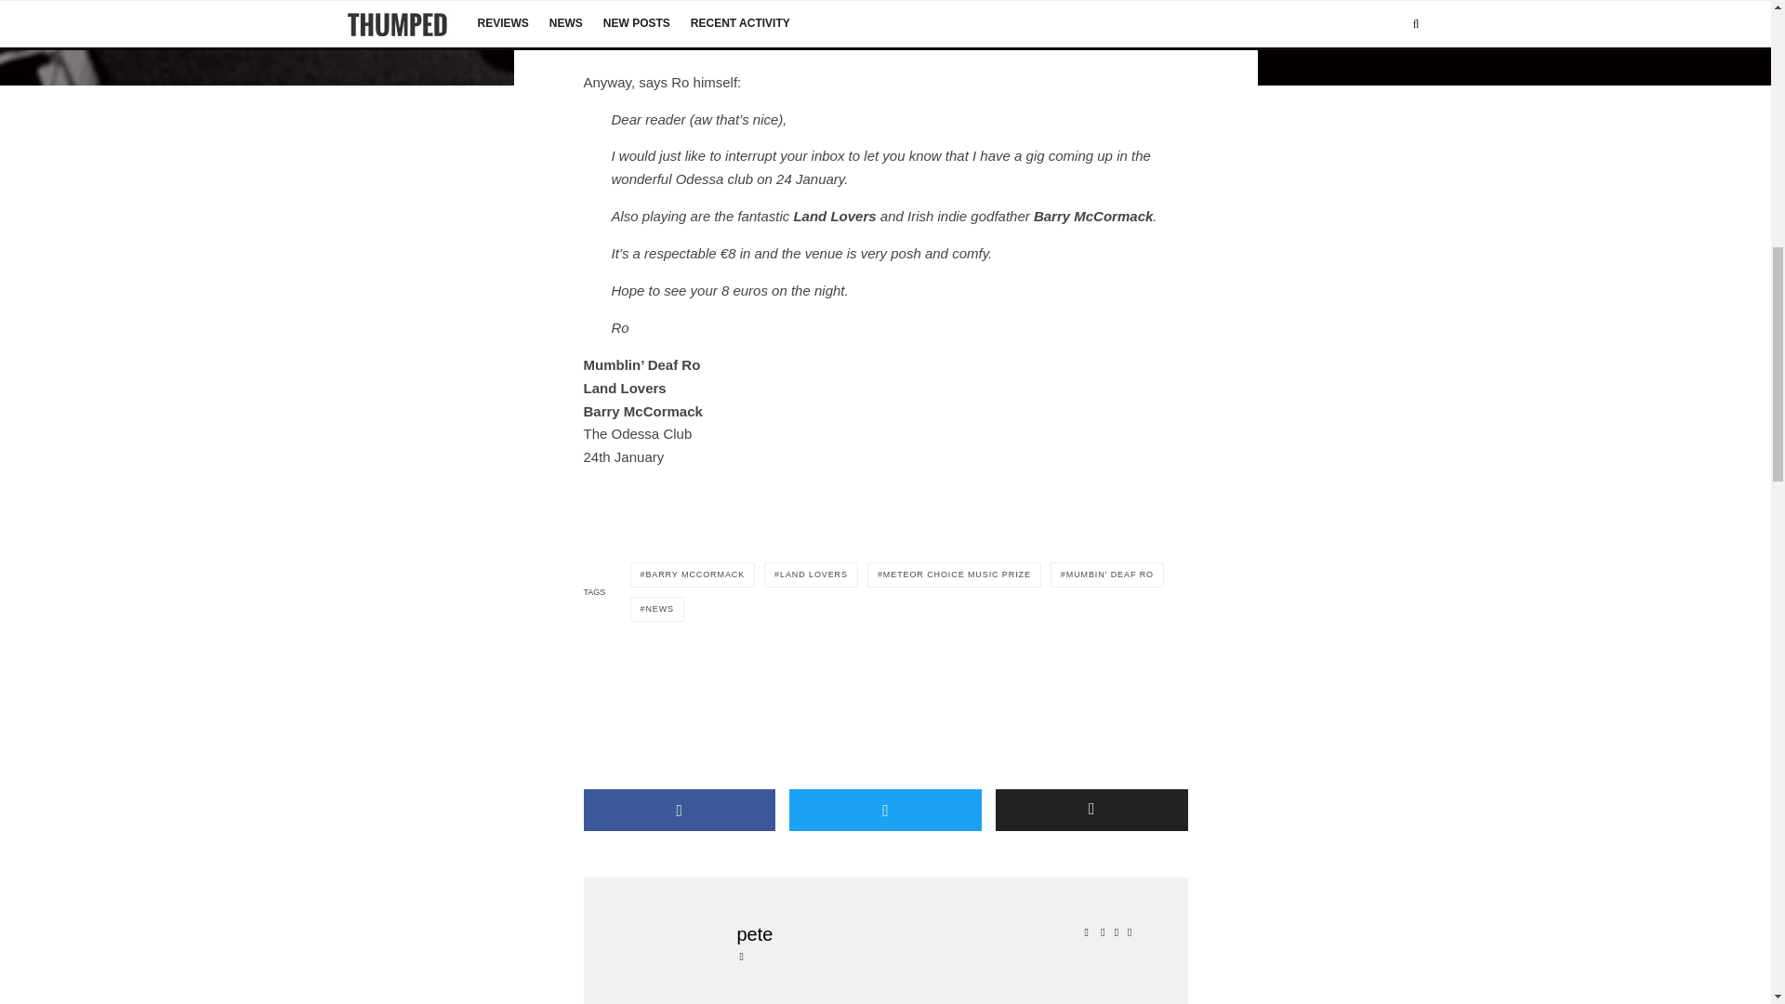 The height and width of the screenshot is (1004, 1785). I want to click on LAND LOVERS, so click(811, 575).